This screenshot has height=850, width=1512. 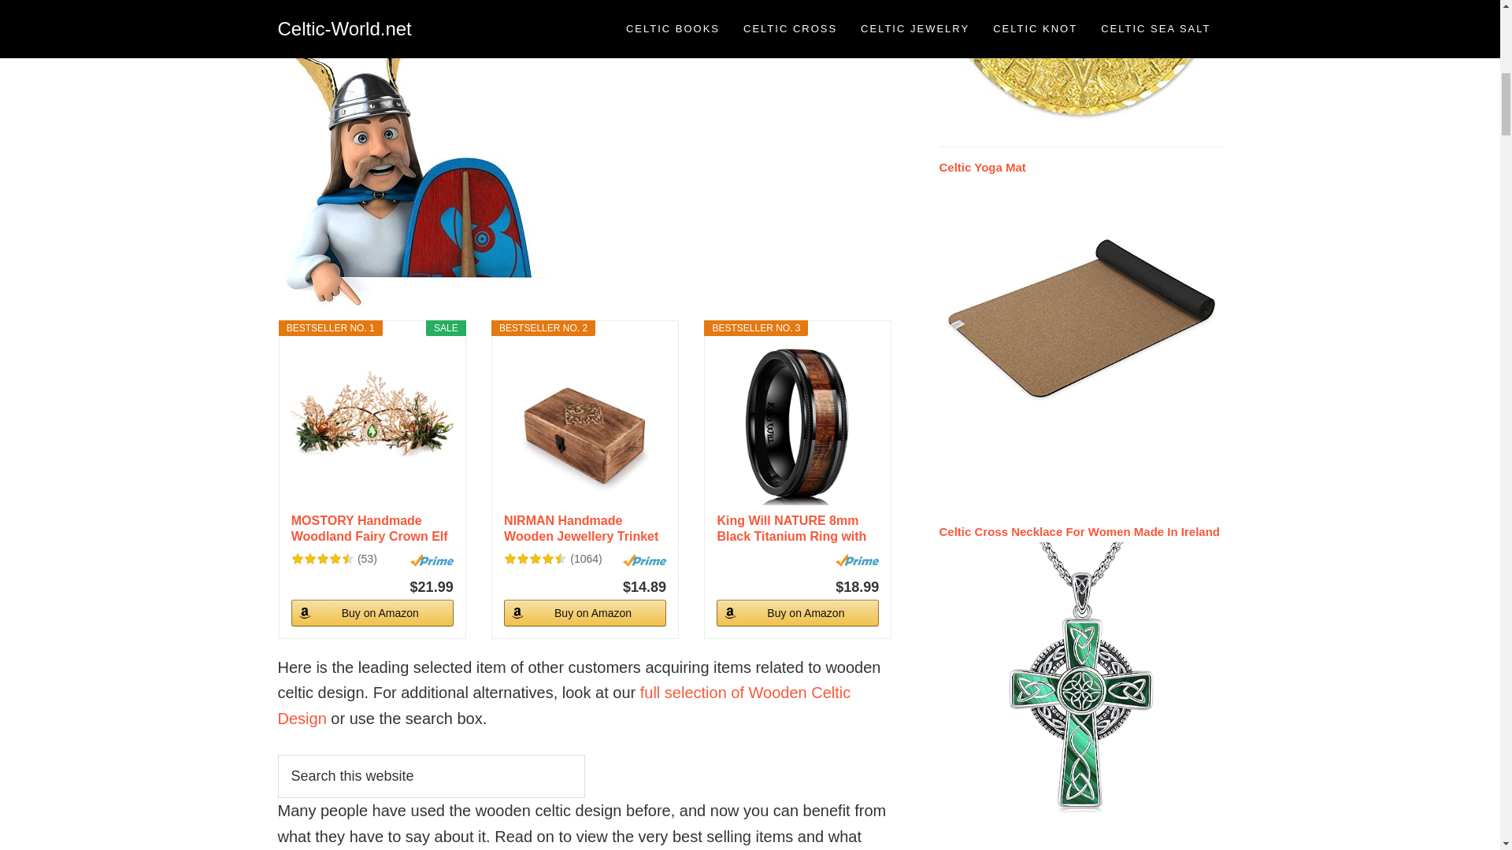 I want to click on Amazon Prime, so click(x=432, y=560).